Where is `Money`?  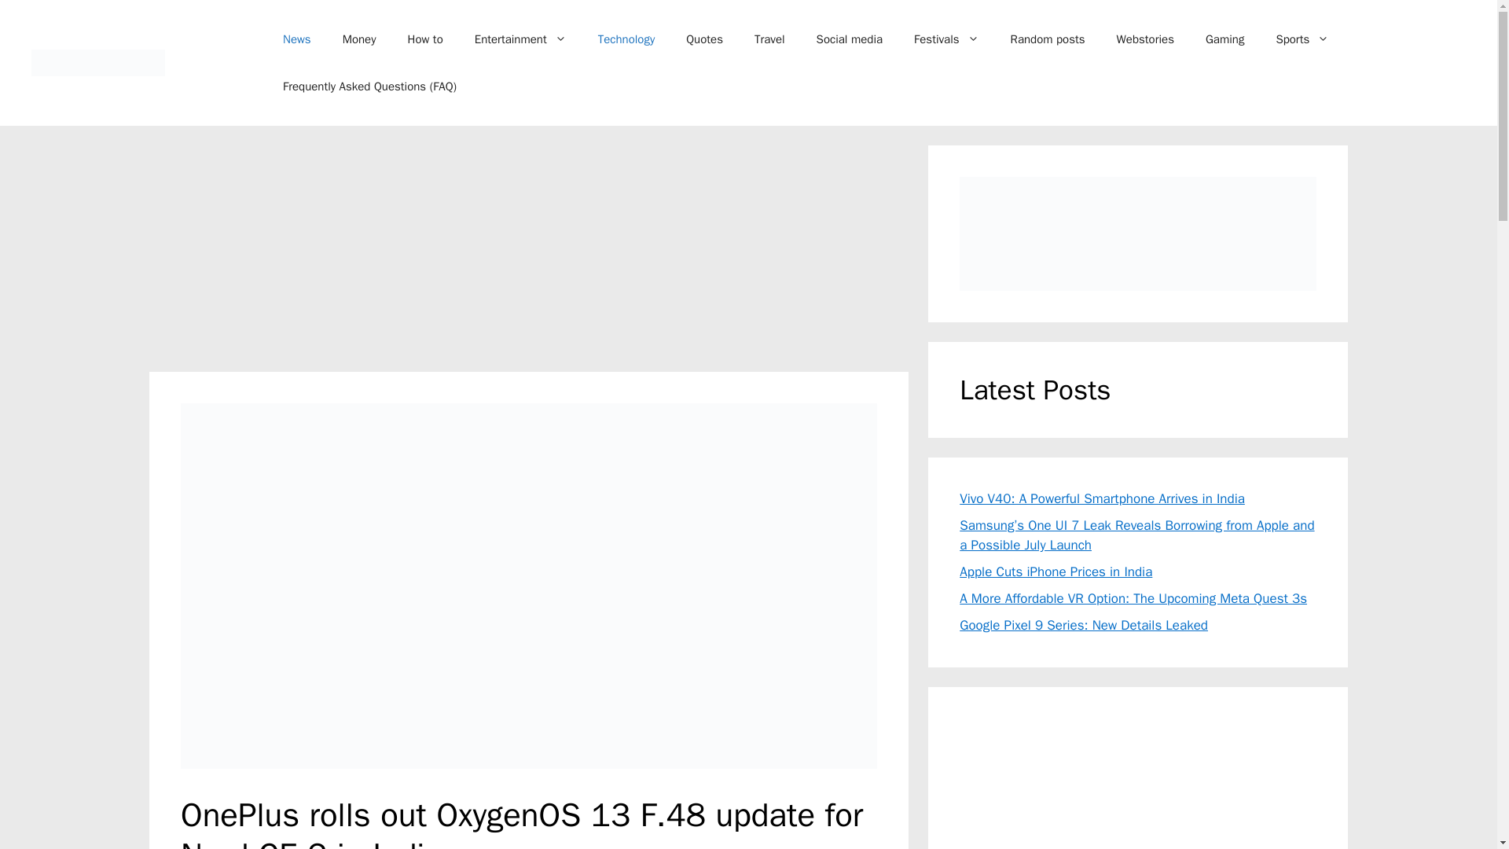
Money is located at coordinates (360, 39).